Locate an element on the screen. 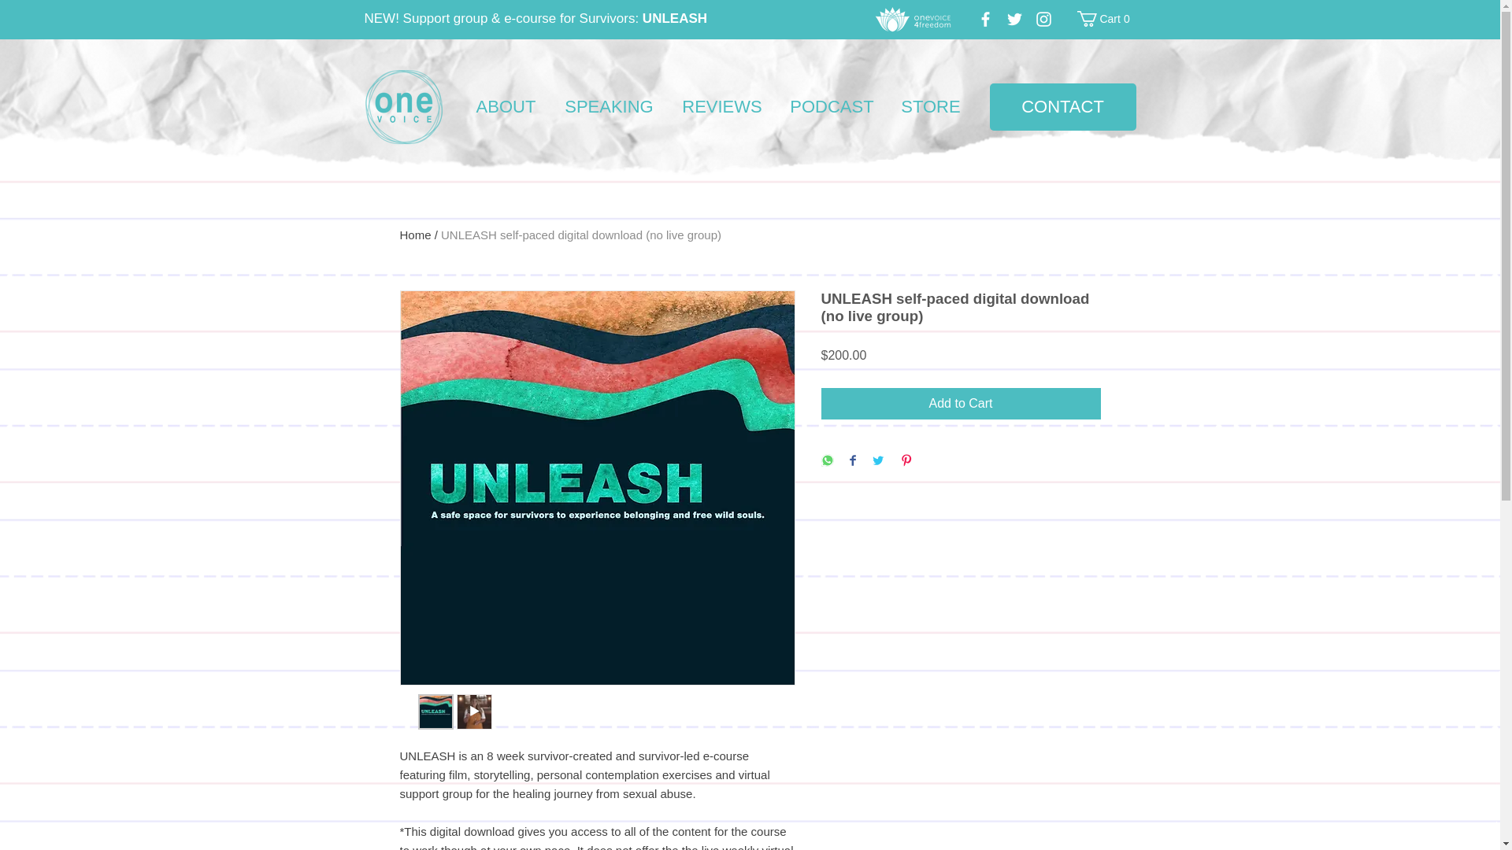 The width and height of the screenshot is (1512, 850). STORE is located at coordinates (931, 107).